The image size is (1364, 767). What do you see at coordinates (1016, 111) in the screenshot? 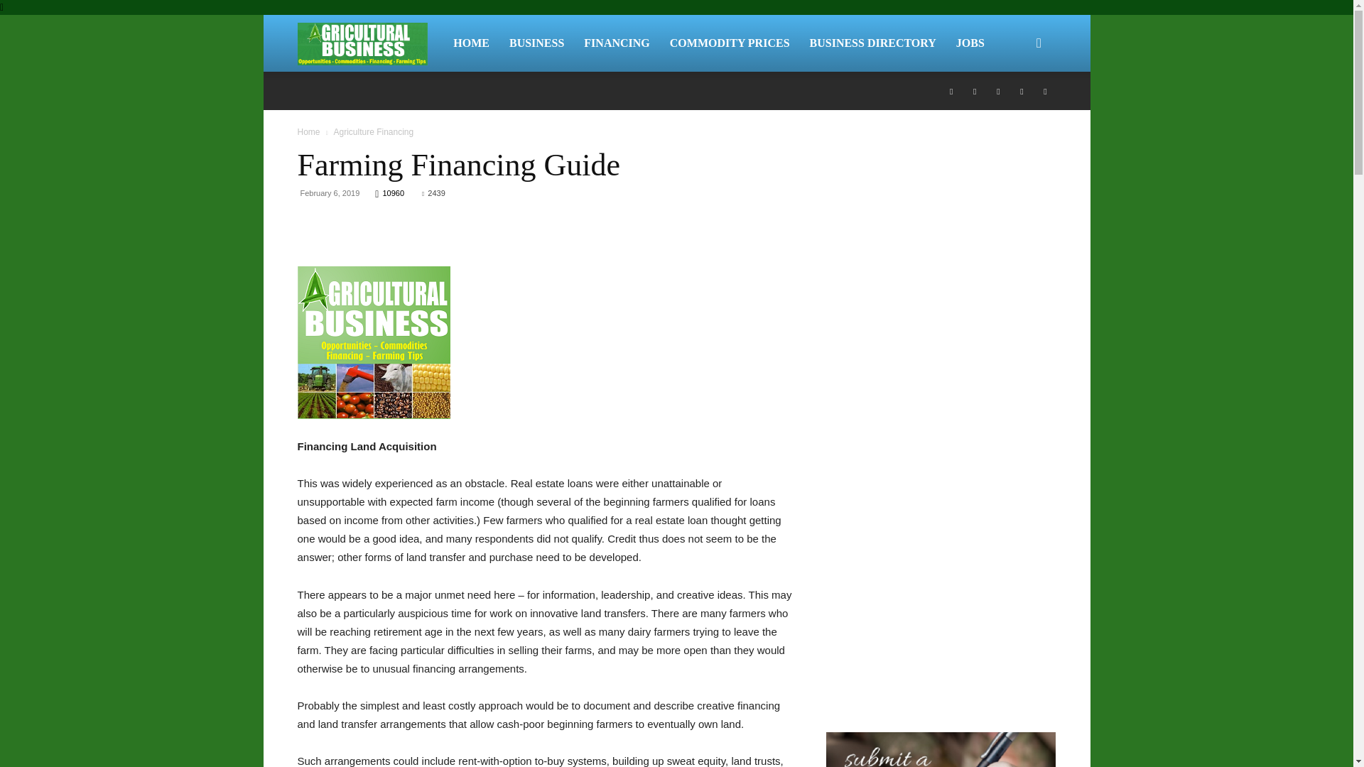
I see `Search` at bounding box center [1016, 111].